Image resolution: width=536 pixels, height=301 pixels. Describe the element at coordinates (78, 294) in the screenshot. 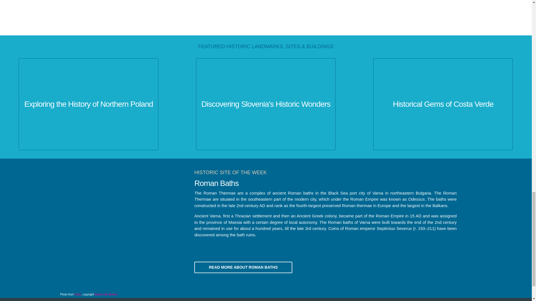

I see `Flickr` at that location.